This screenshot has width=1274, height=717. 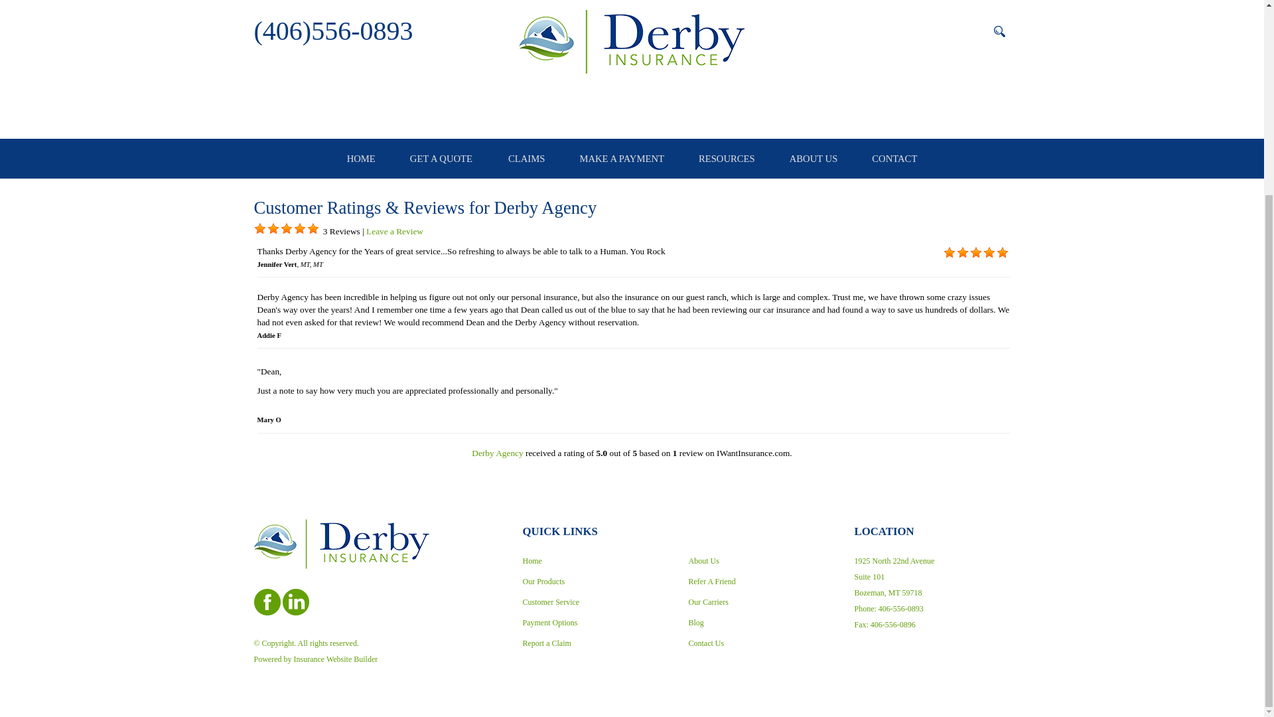 What do you see at coordinates (285, 228) in the screenshot?
I see `5.0` at bounding box center [285, 228].